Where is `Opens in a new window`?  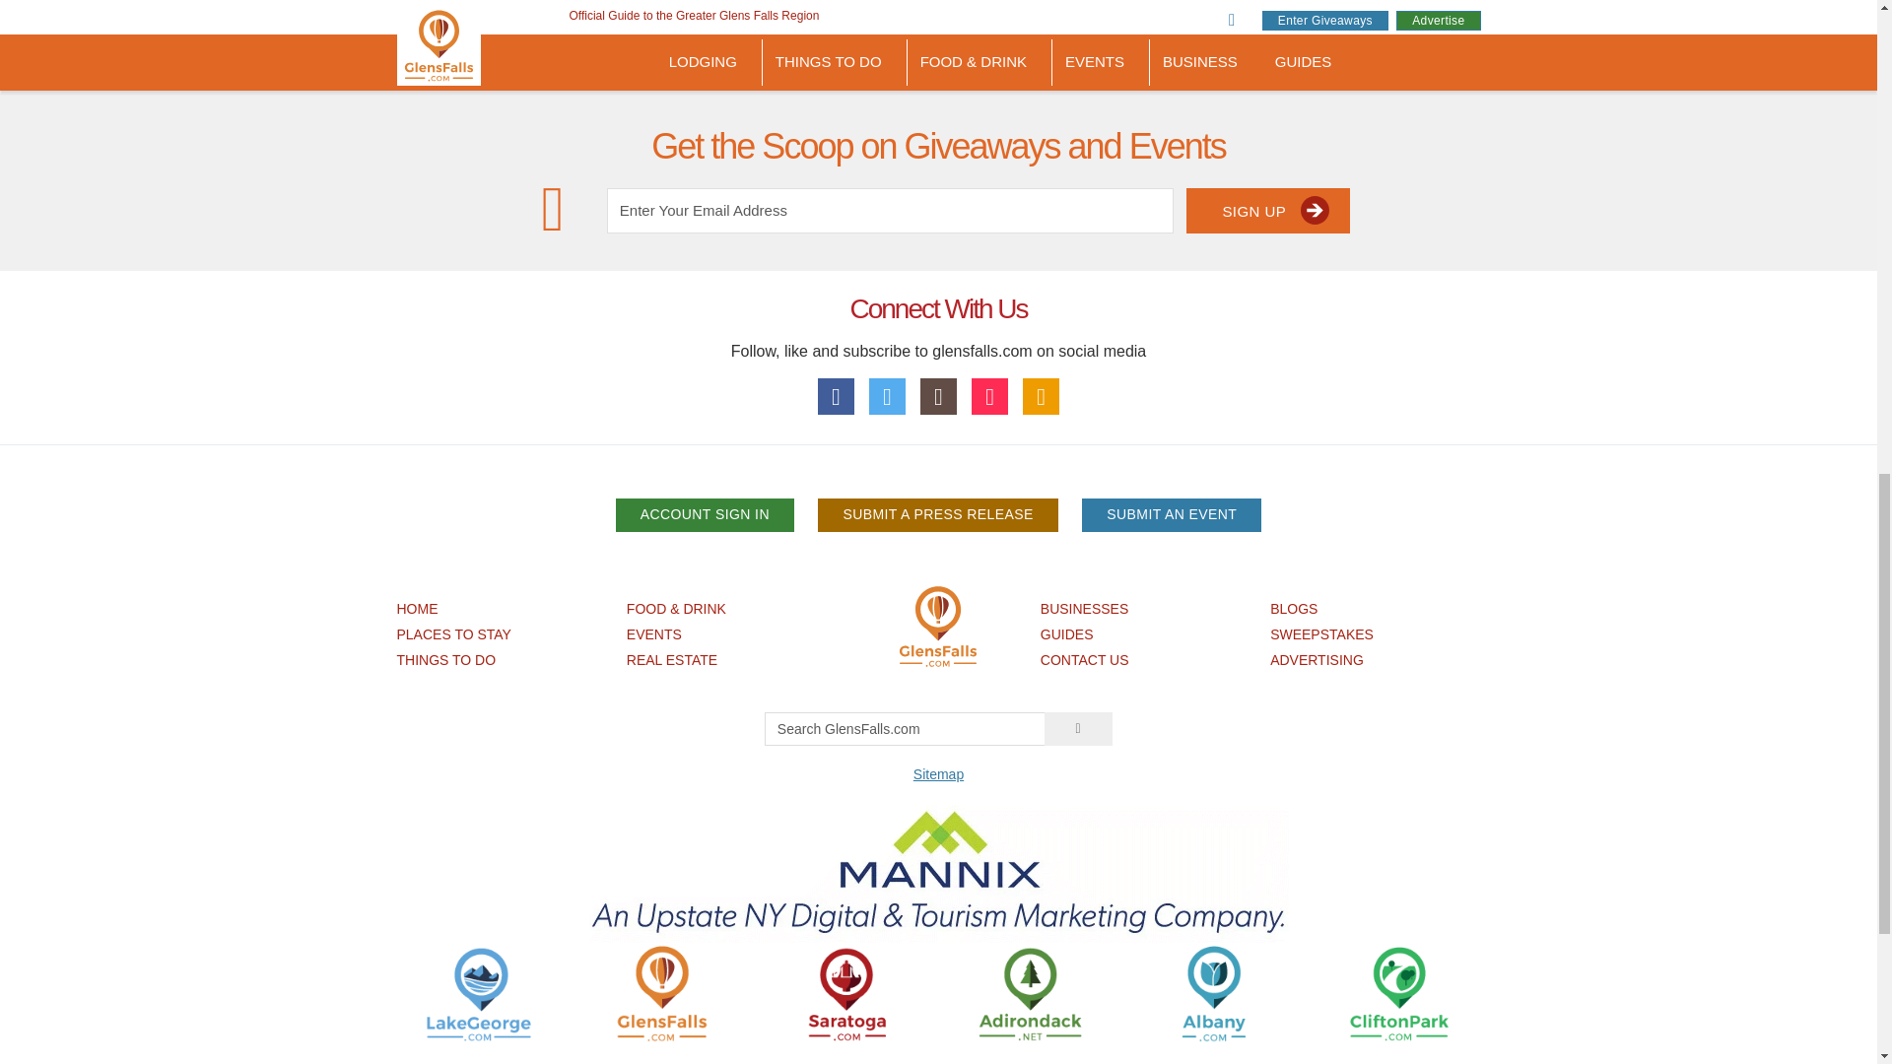 Opens in a new window is located at coordinates (1397, 993).